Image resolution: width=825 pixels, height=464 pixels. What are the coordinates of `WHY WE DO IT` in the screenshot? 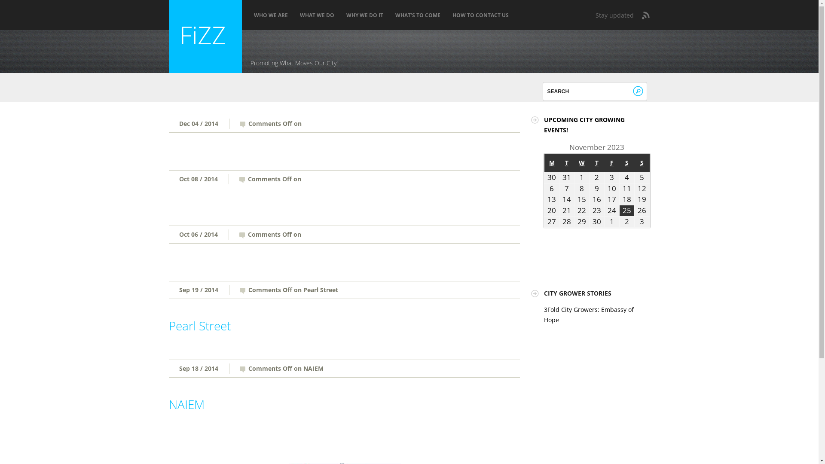 It's located at (365, 15).